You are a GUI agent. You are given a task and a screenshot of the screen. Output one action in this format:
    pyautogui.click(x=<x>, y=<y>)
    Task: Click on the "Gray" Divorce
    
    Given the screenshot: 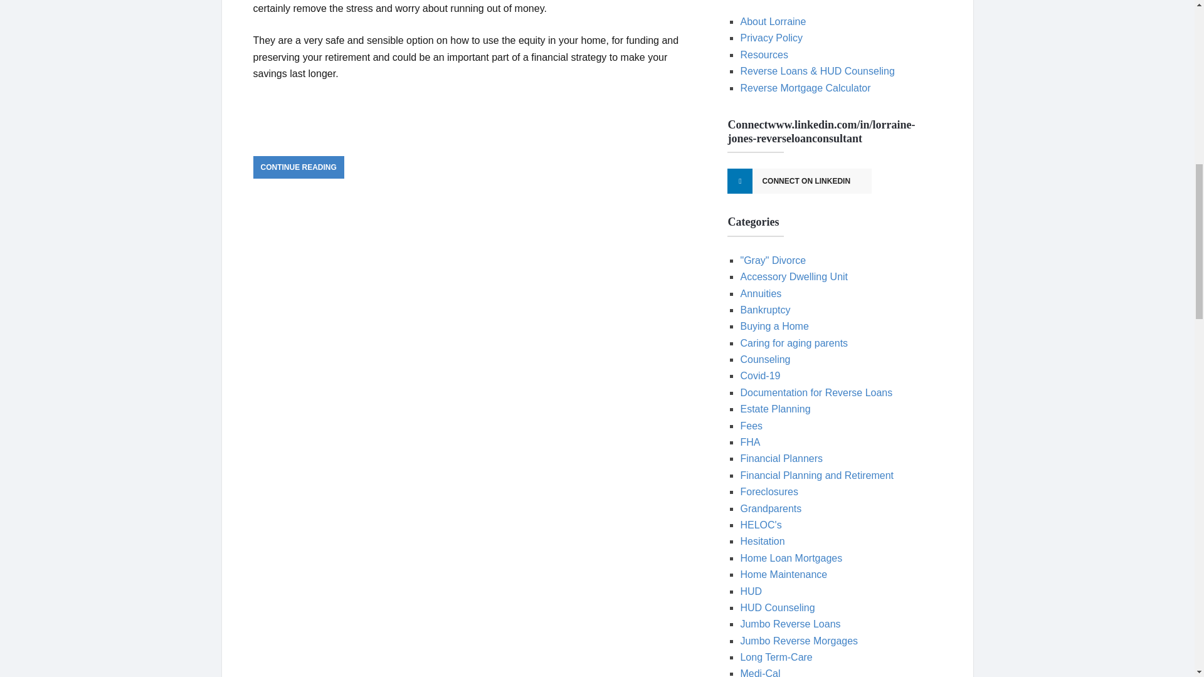 What is the action you would take?
    pyautogui.click(x=773, y=261)
    